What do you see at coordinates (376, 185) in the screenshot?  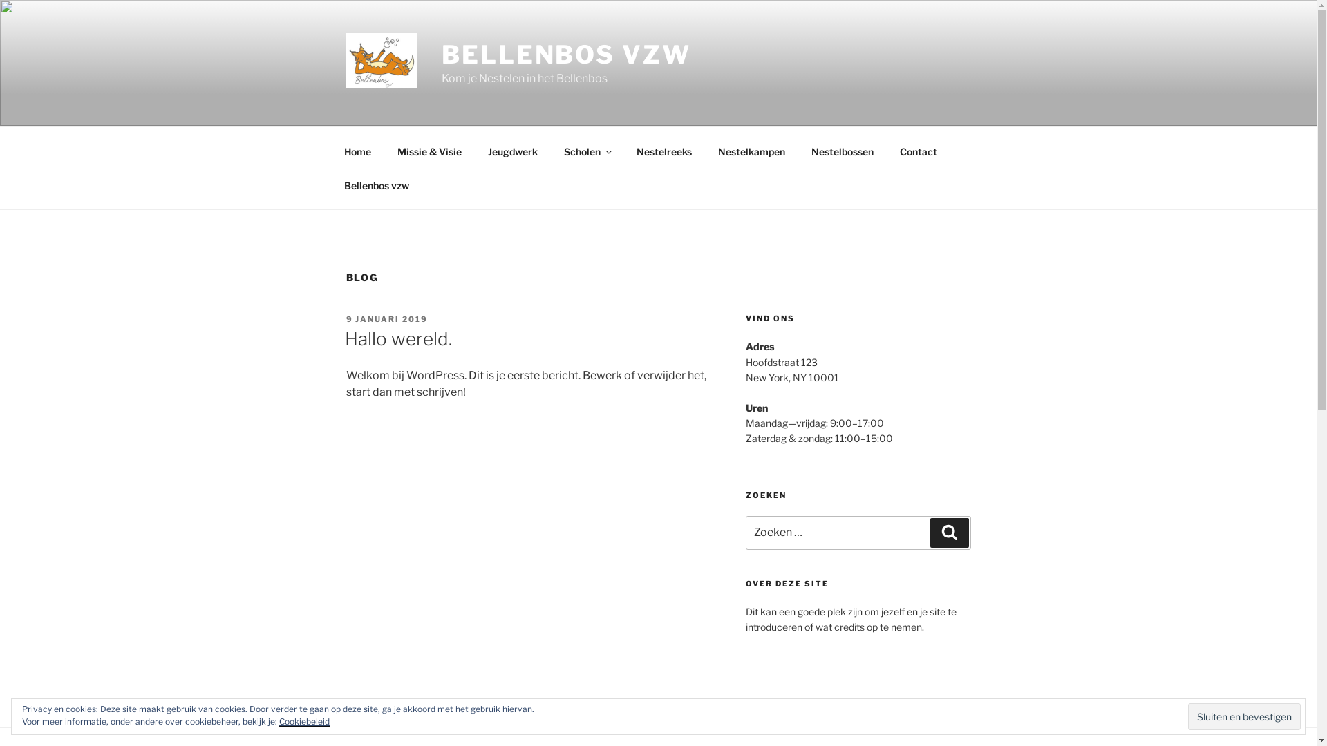 I see `Bellenbos vzw` at bounding box center [376, 185].